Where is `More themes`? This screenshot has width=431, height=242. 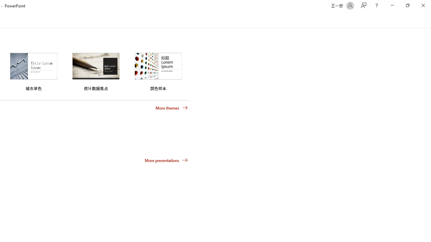 More themes is located at coordinates (172, 108).